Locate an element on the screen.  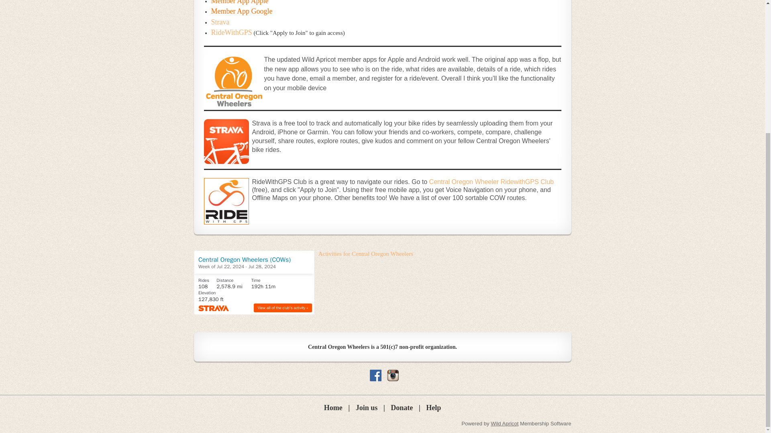
Strava is located at coordinates (220, 22).